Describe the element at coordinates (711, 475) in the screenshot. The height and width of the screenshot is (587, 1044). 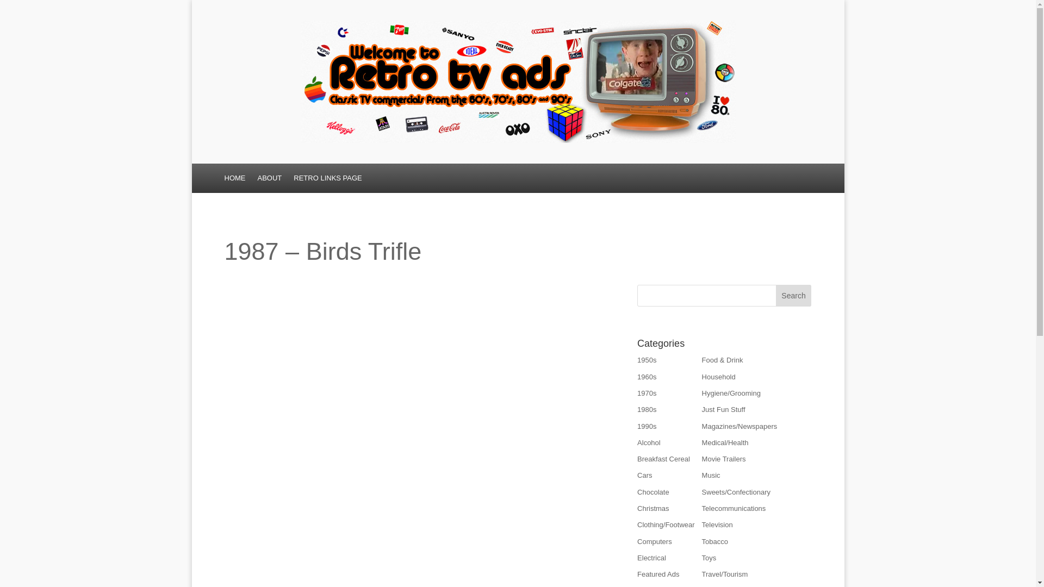
I see `Music` at that location.